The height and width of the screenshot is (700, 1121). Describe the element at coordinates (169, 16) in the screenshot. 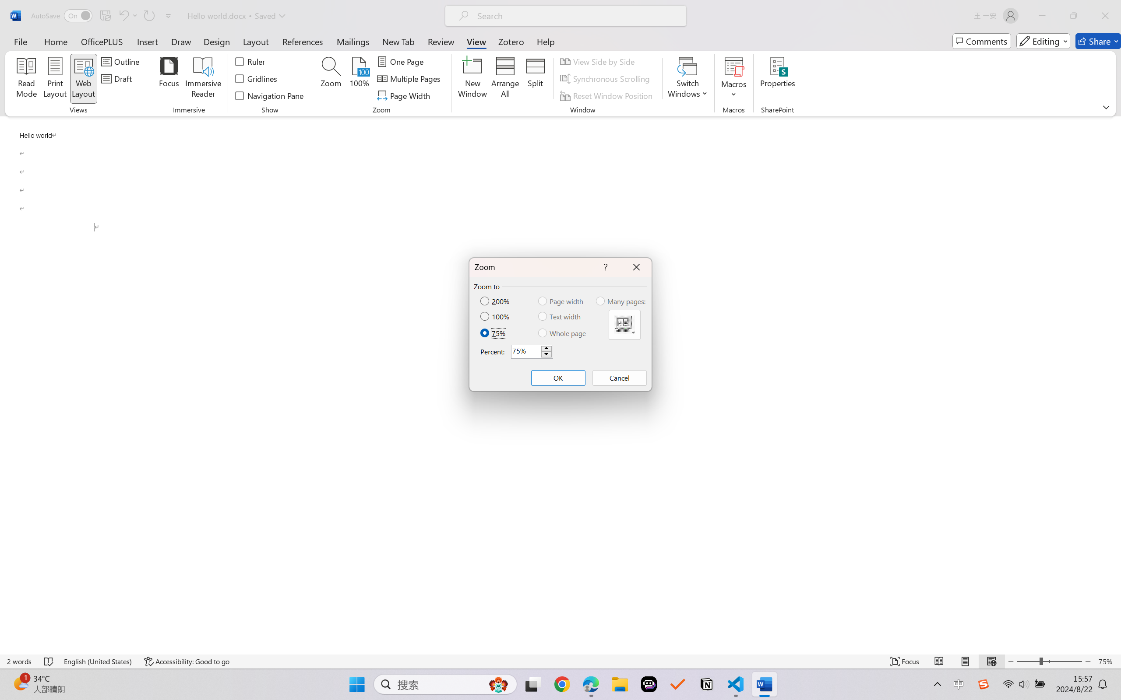

I see `Customize Quick Access Toolbar` at that location.